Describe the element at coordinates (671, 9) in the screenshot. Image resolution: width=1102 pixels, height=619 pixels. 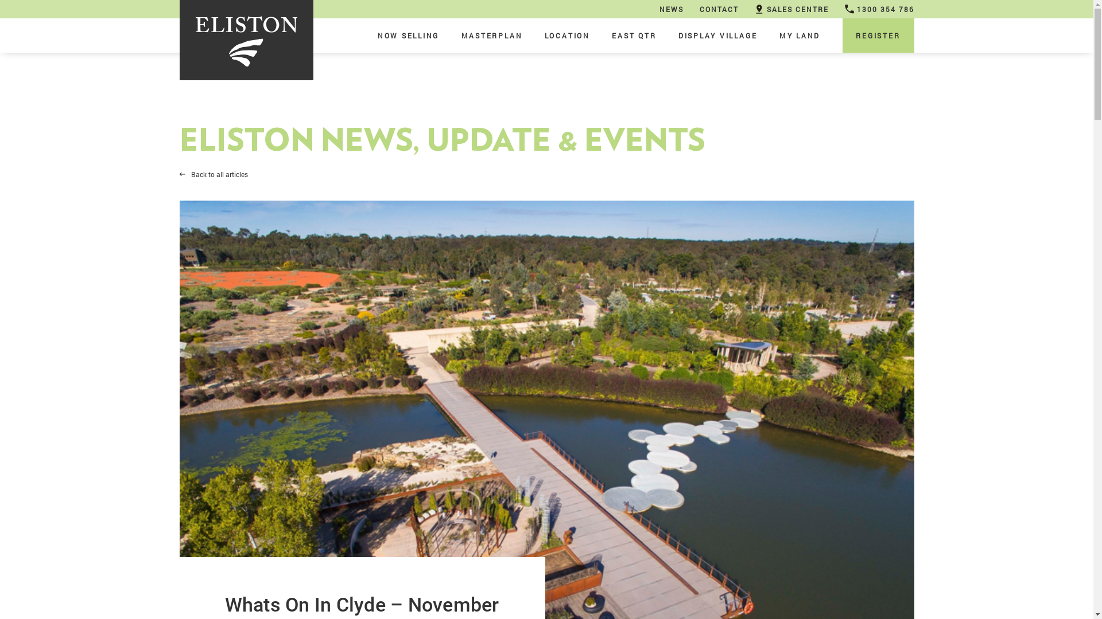
I see `NEWS` at that location.